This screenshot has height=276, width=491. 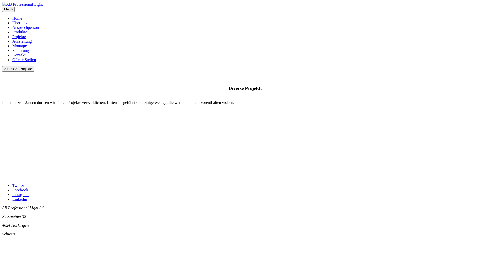 I want to click on AB Professional Light, so click(x=23, y=4).